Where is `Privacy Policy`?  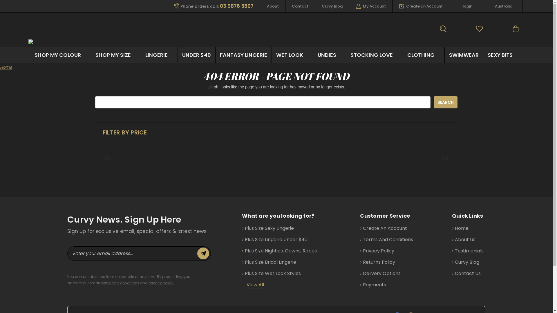 Privacy Policy is located at coordinates (377, 251).